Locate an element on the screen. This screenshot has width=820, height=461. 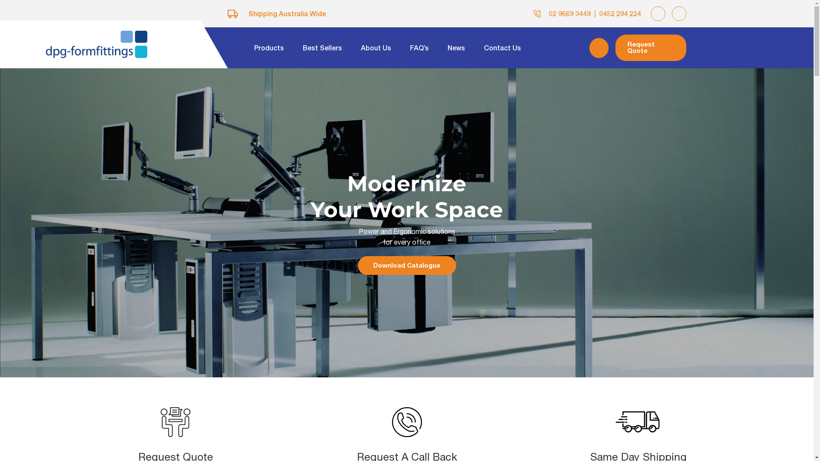
Contact Us is located at coordinates (502, 48).